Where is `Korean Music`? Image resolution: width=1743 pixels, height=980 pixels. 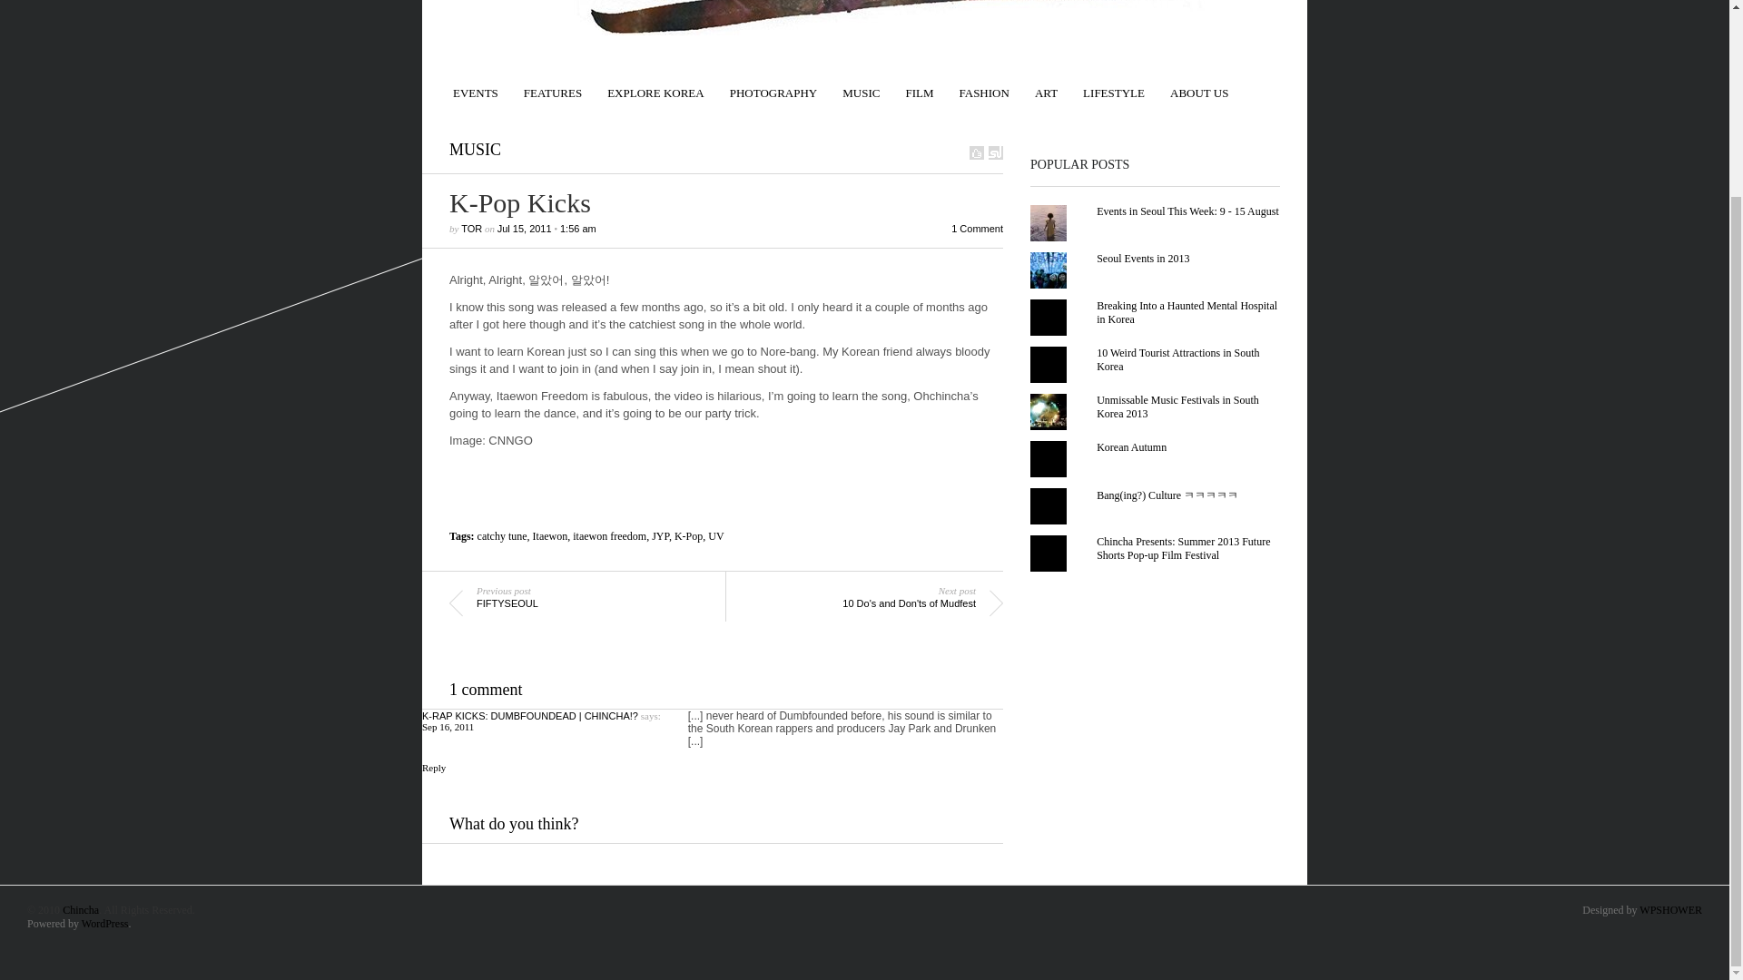
Korean Music is located at coordinates (861, 85).